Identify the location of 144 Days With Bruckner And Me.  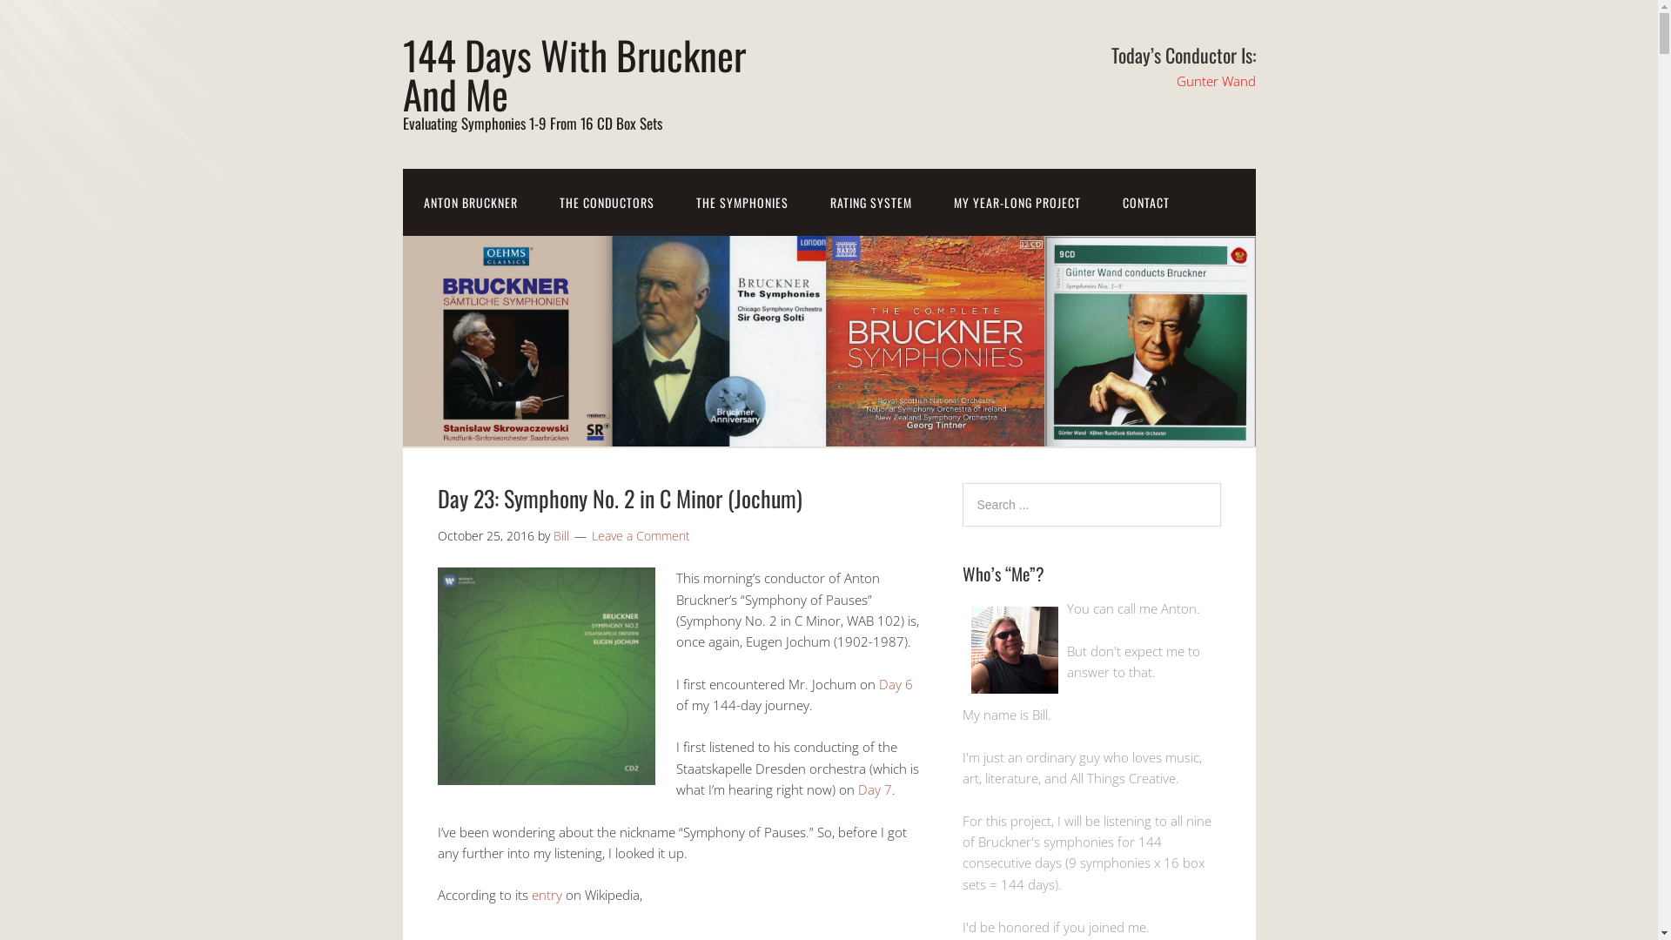
(574, 74).